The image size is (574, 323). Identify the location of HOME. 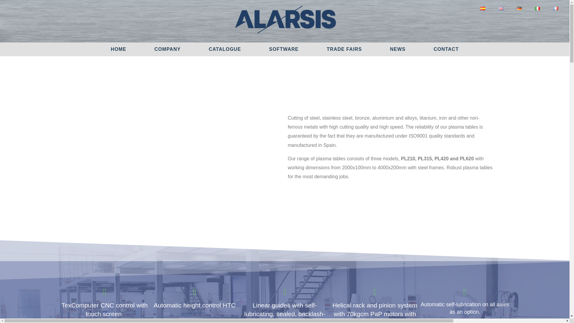
(119, 49).